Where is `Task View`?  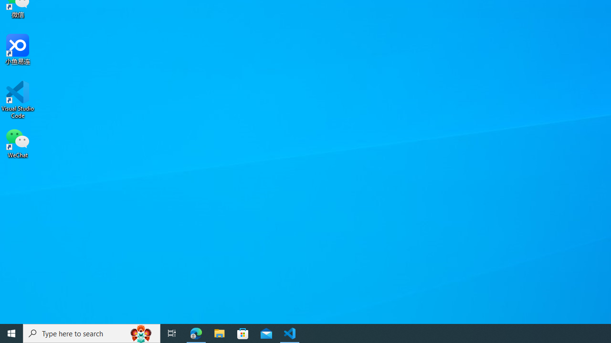
Task View is located at coordinates (172, 333).